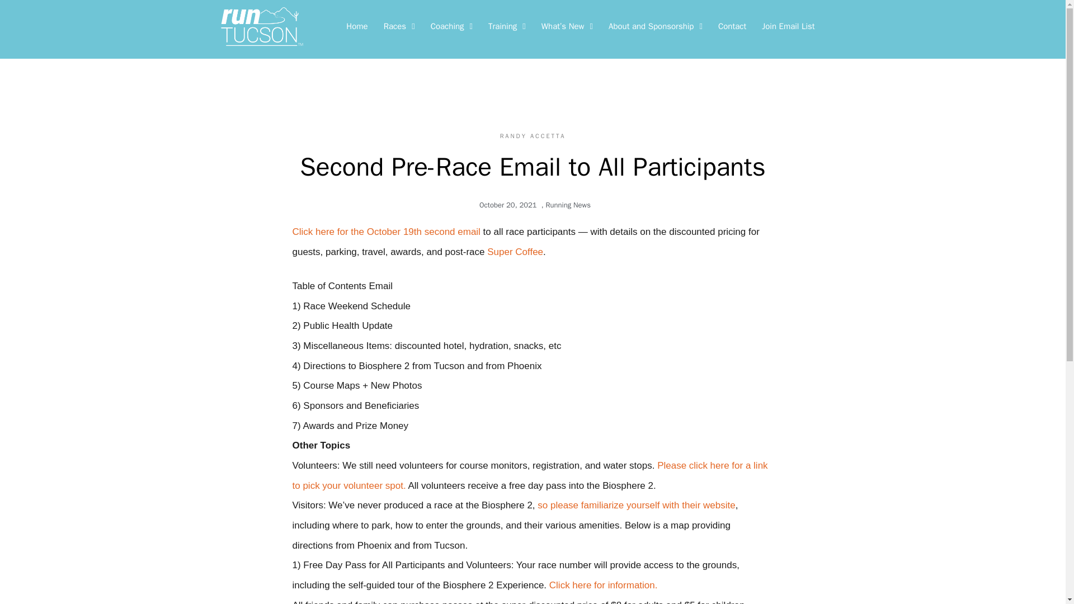  What do you see at coordinates (356, 26) in the screenshot?
I see `Home` at bounding box center [356, 26].